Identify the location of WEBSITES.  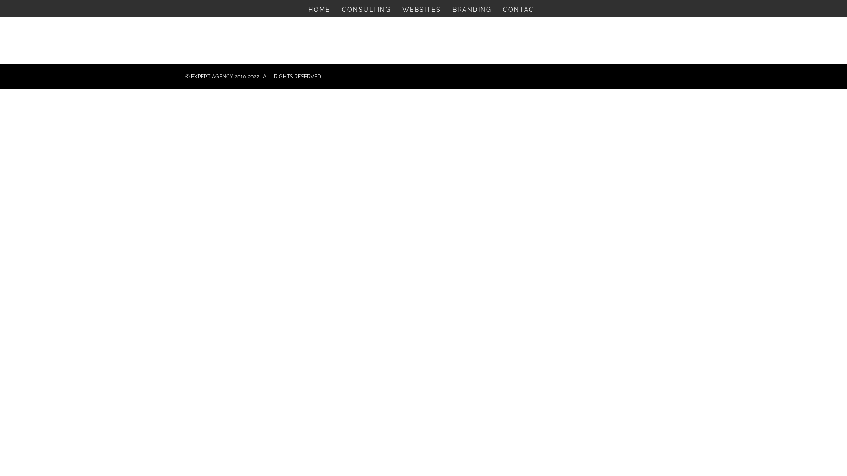
(422, 11).